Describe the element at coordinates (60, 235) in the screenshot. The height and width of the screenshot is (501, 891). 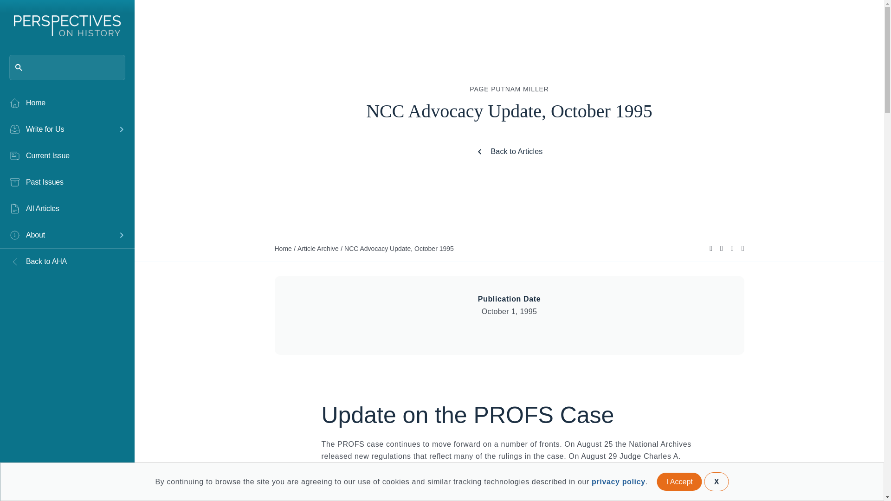
I see `About` at that location.